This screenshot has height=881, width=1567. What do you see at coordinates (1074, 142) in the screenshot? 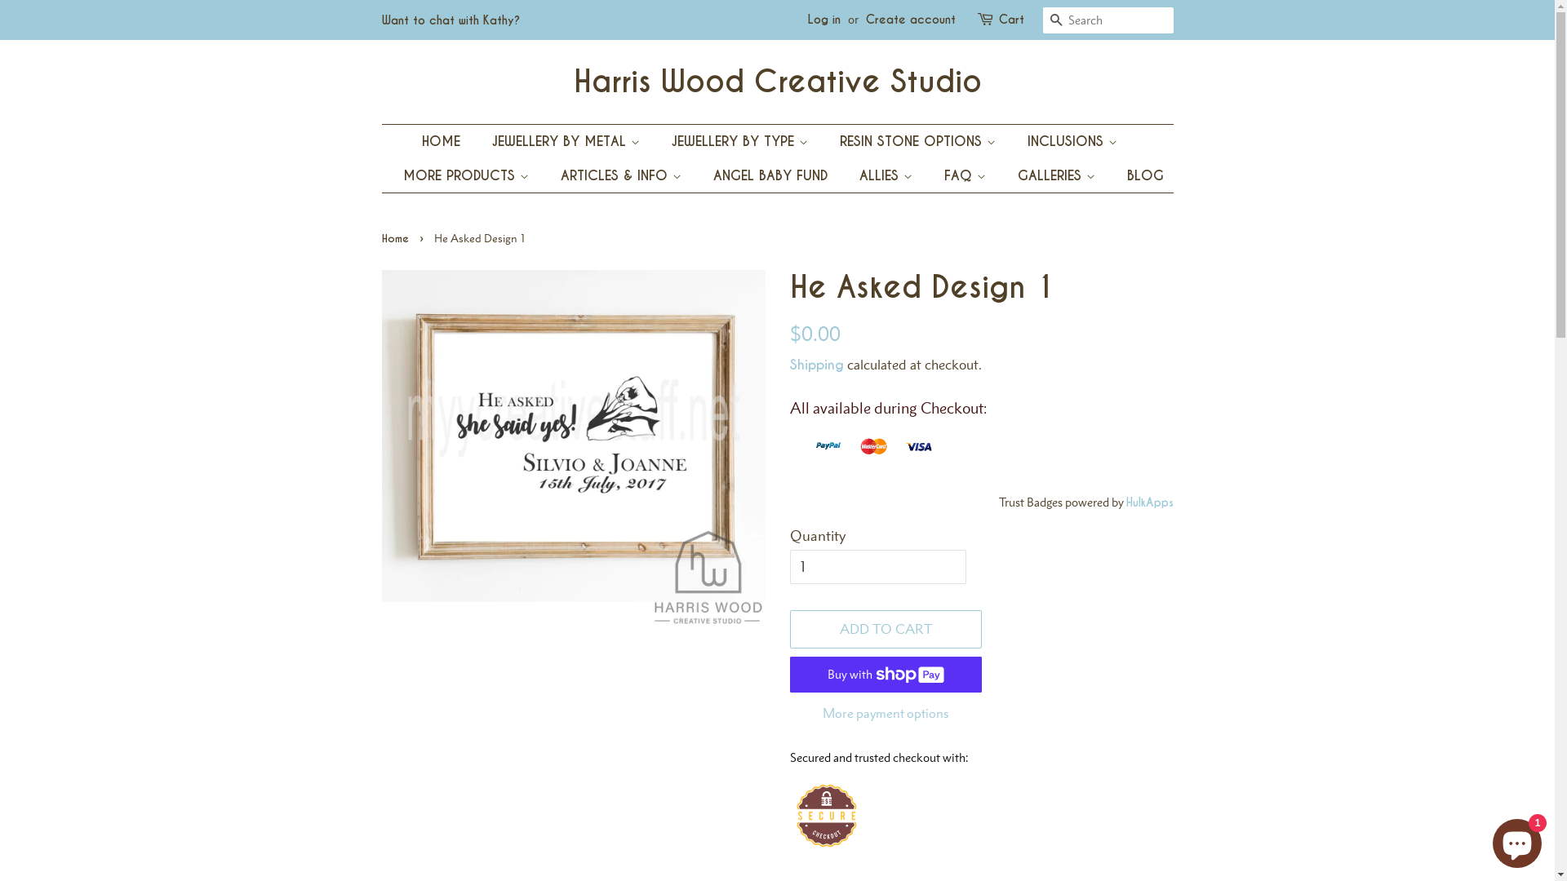
I see `INCLUSIONS` at bounding box center [1074, 142].